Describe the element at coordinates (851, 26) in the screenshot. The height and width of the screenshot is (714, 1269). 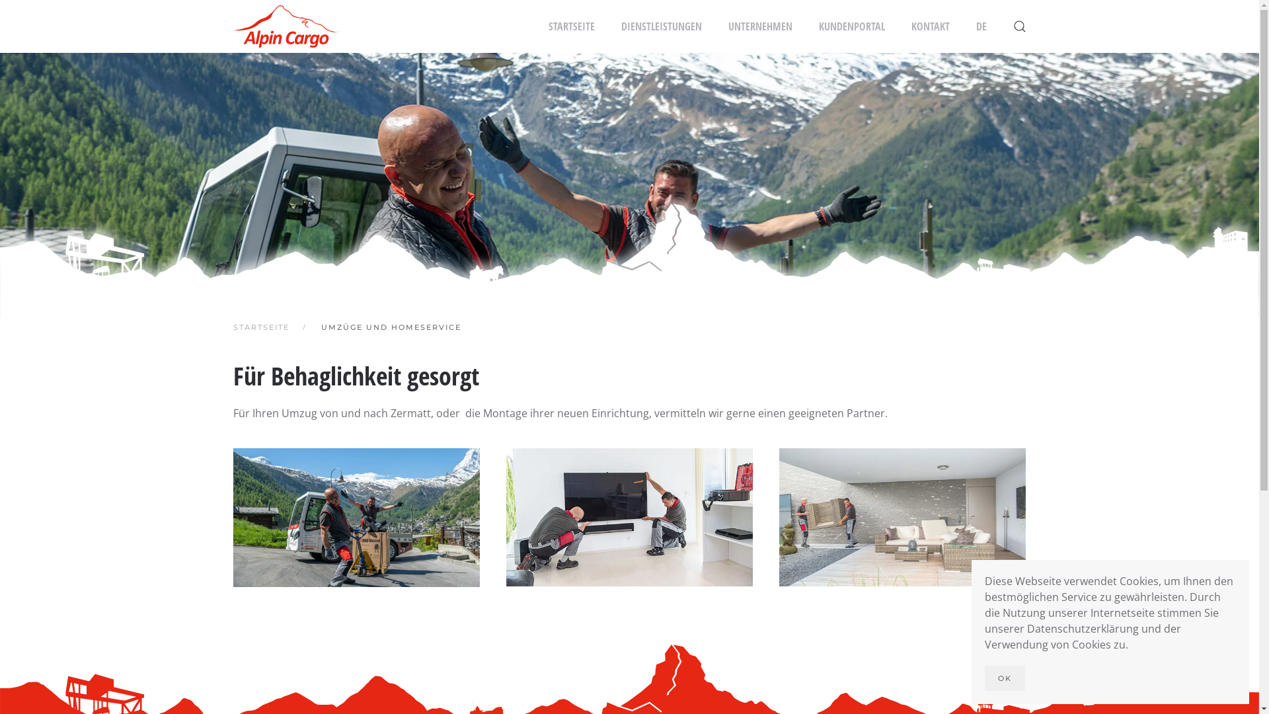
I see `KUNDENPORTAL` at that location.